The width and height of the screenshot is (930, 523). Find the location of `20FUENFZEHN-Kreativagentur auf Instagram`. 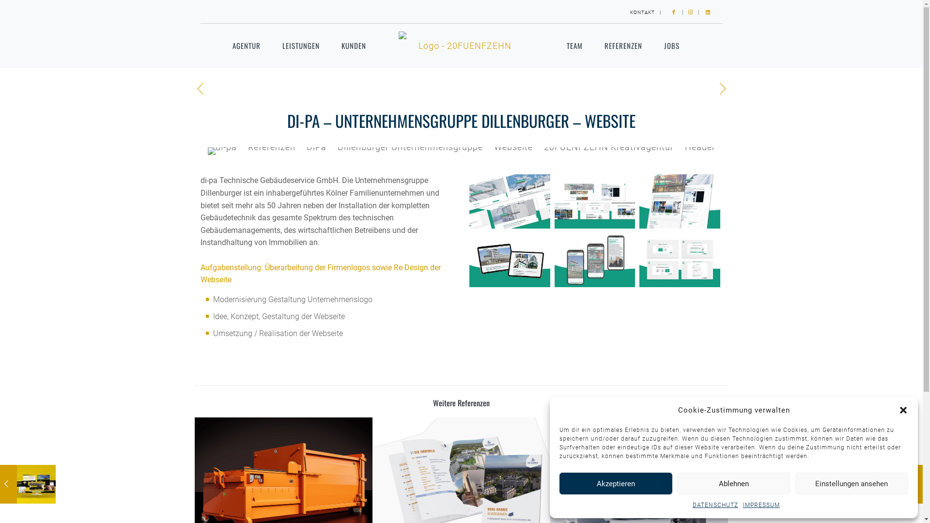

20FUENFZEHN-Kreativagentur auf Instagram is located at coordinates (691, 13).